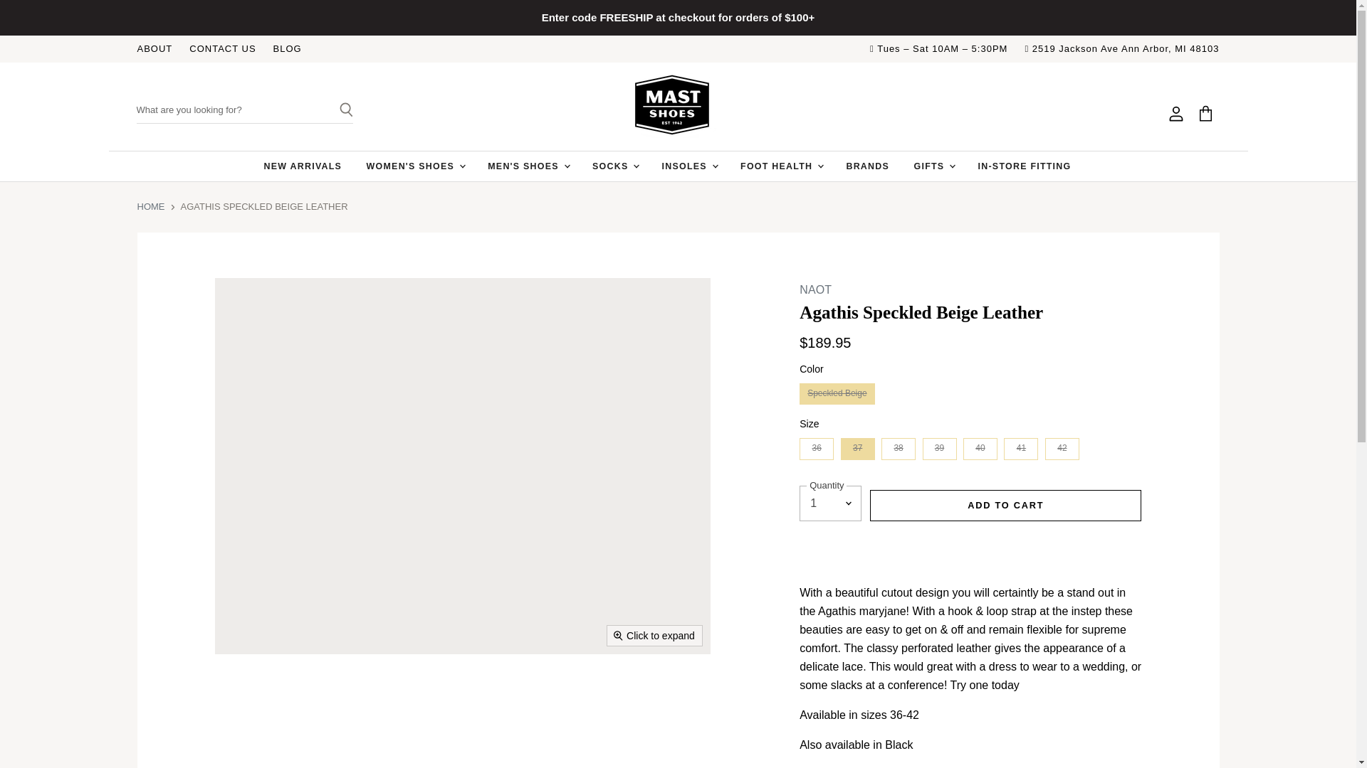 This screenshot has height=768, width=1367. What do you see at coordinates (222, 48) in the screenshot?
I see `CONTACT US` at bounding box center [222, 48].